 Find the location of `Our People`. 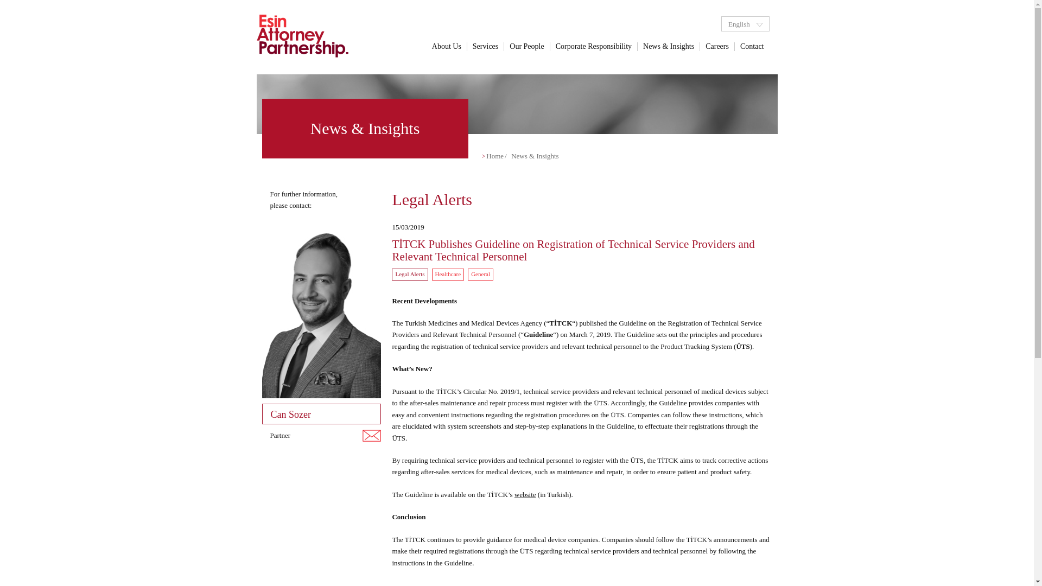

Our People is located at coordinates (527, 46).